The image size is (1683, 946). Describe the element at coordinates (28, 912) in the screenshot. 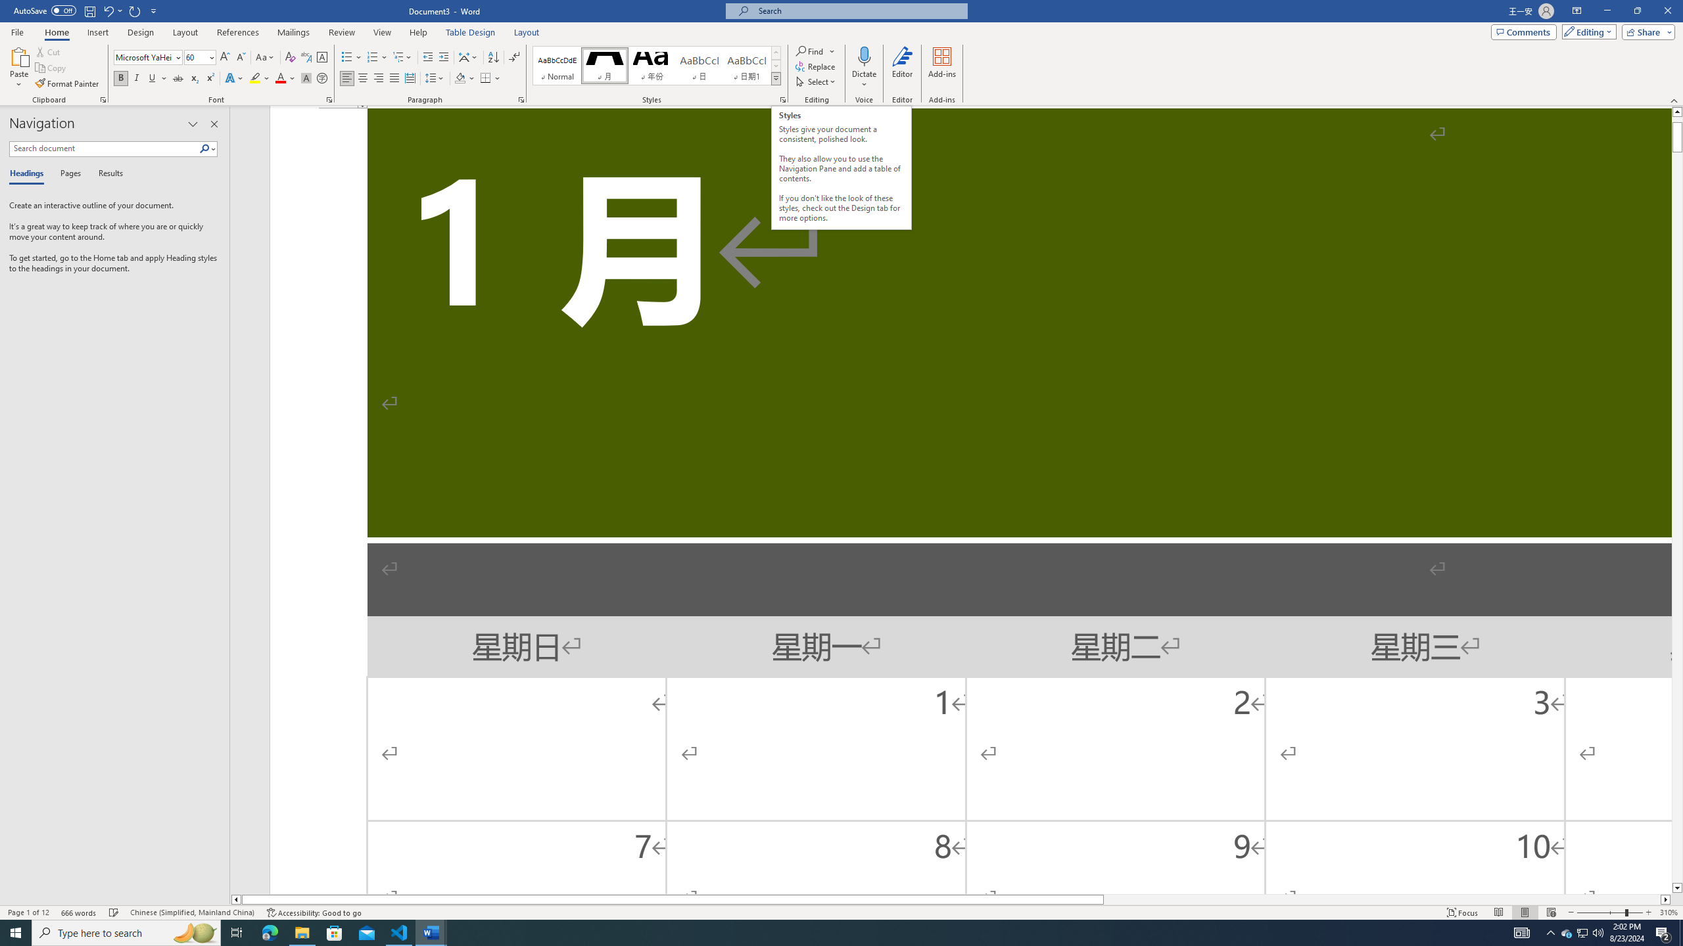

I see `Page Number Page 1 of 12` at that location.